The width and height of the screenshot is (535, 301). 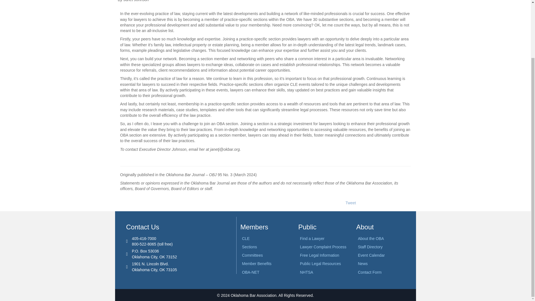 I want to click on Staff Directory, so click(x=370, y=247).